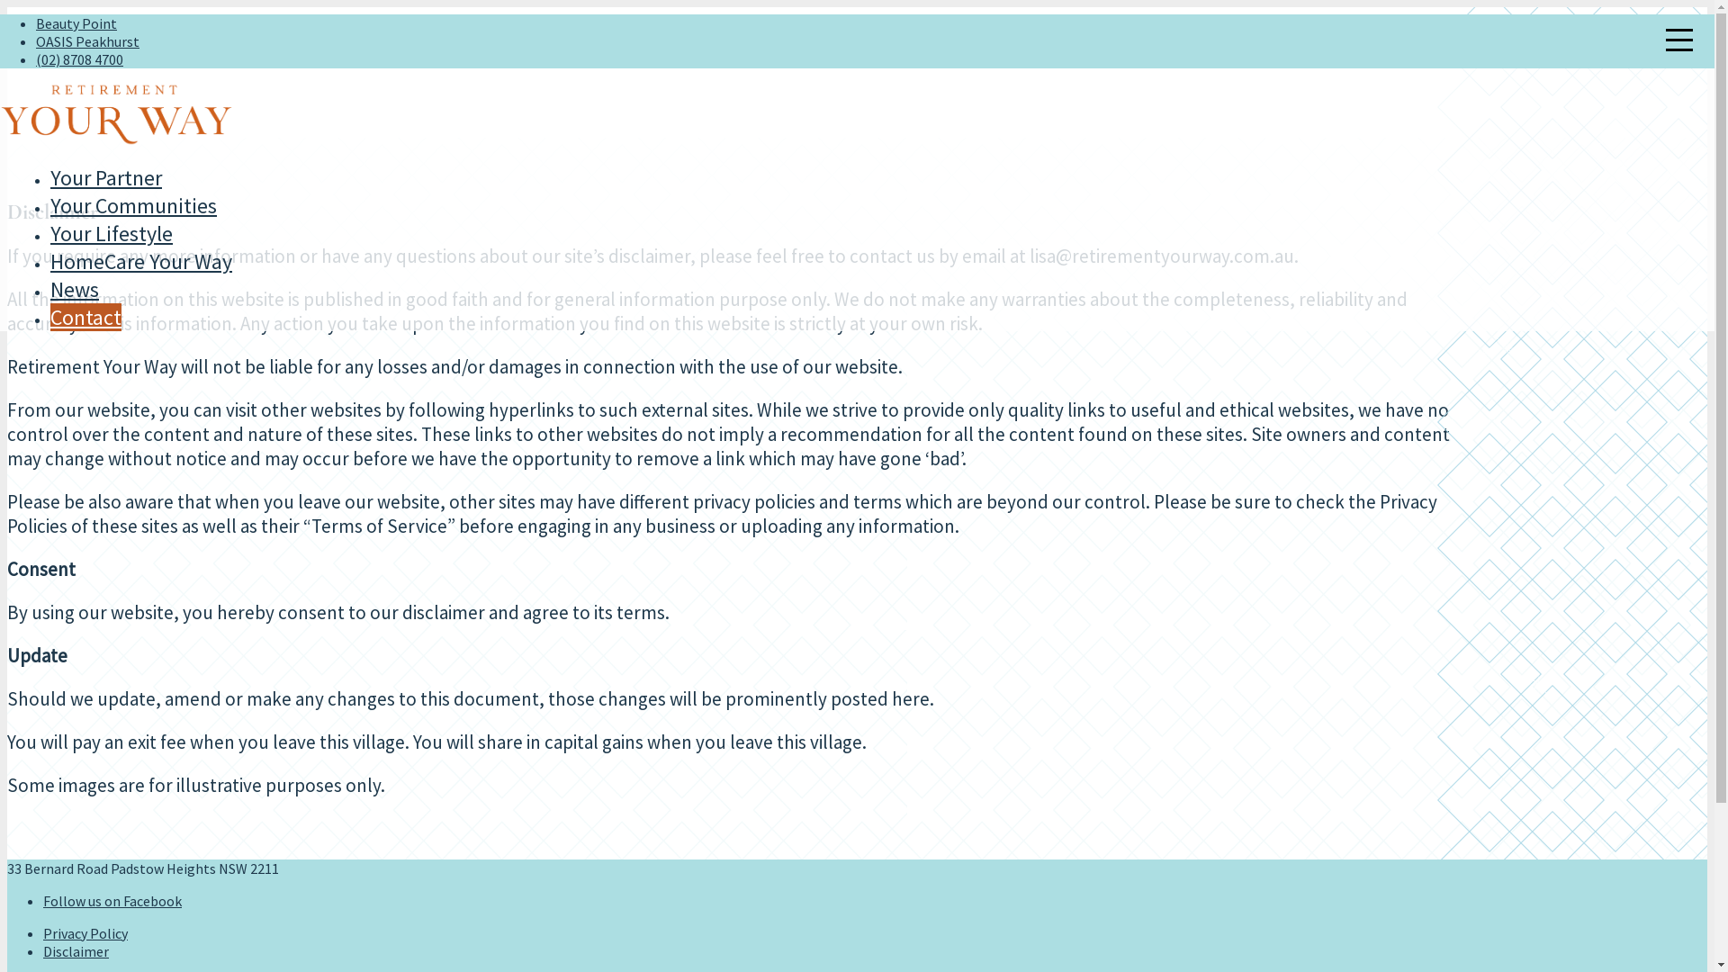 Image resolution: width=1728 pixels, height=972 pixels. What do you see at coordinates (88, 41) in the screenshot?
I see `OASIS Peakhurst` at bounding box center [88, 41].